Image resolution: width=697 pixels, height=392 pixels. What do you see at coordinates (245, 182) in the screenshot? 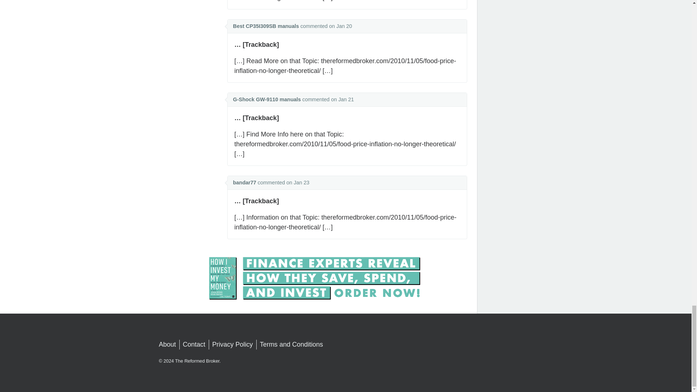
I see `bandar77` at bounding box center [245, 182].